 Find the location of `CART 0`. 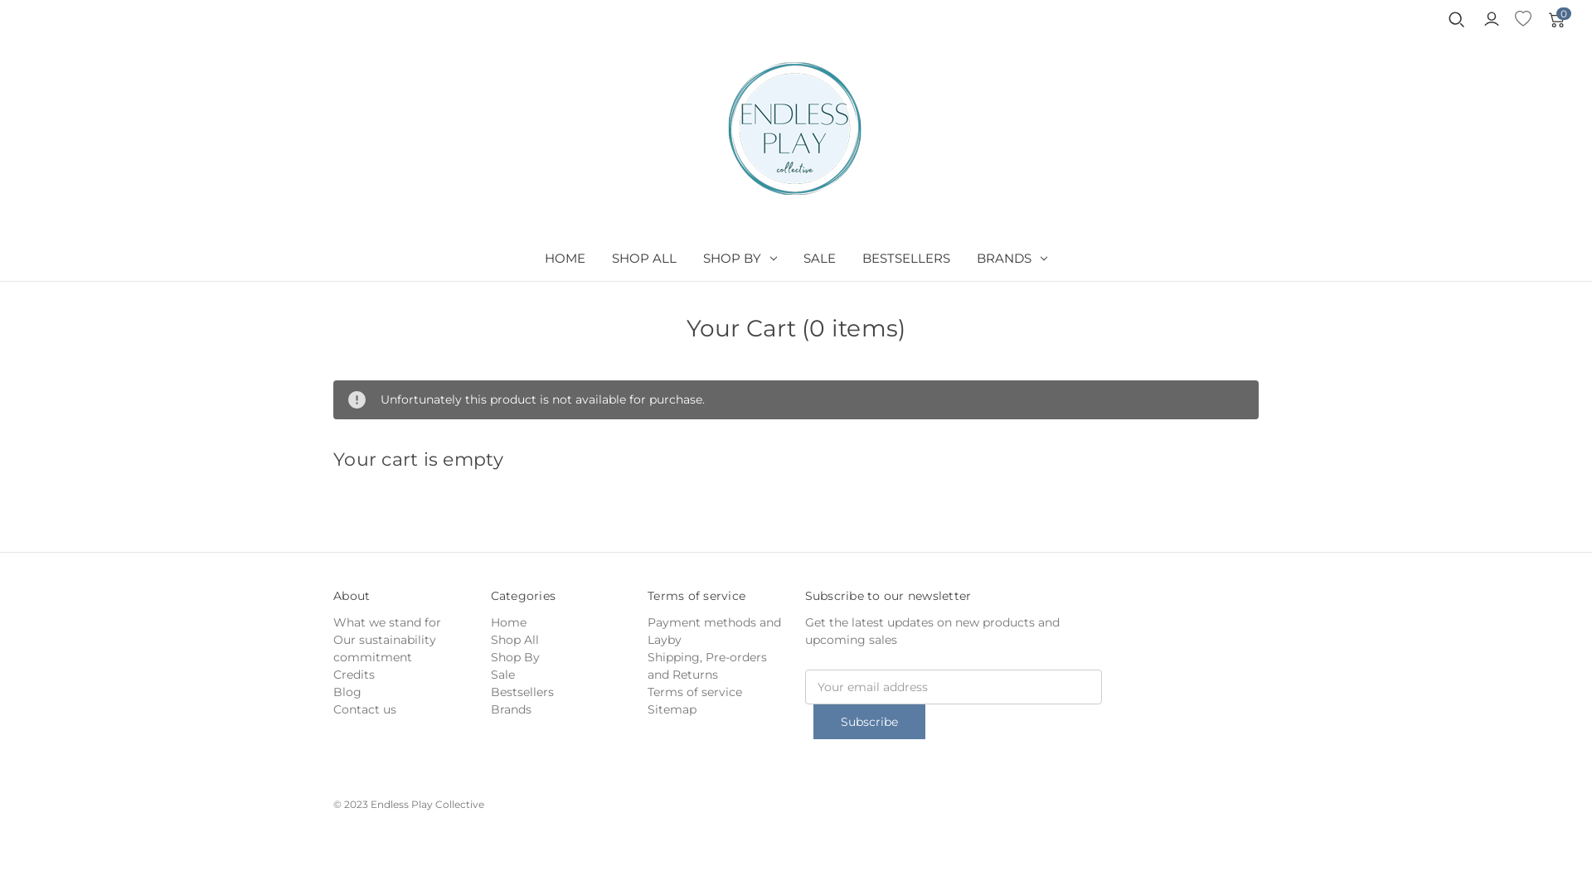

CART 0 is located at coordinates (1556, 23).